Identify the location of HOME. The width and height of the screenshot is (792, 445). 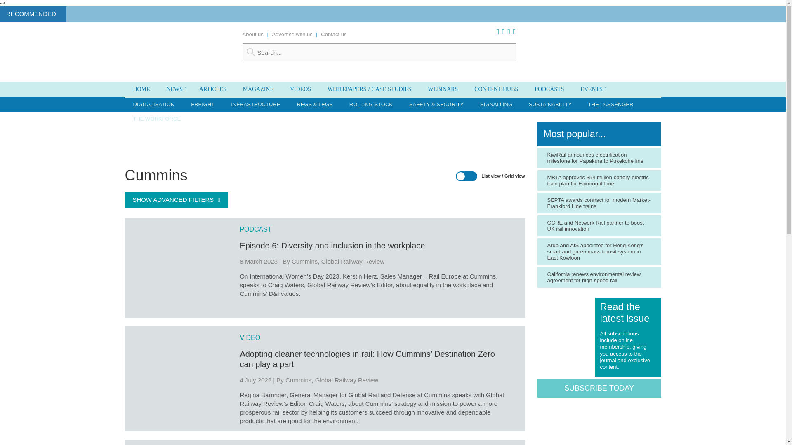
(141, 89).